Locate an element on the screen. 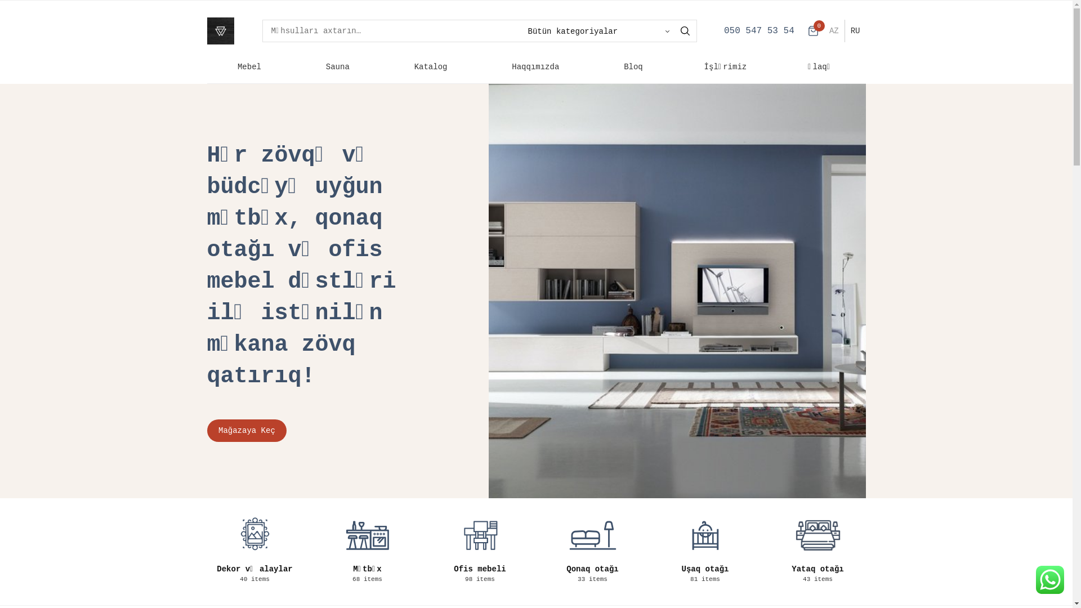  Ofis mebeli
98 items is located at coordinates (480, 546).